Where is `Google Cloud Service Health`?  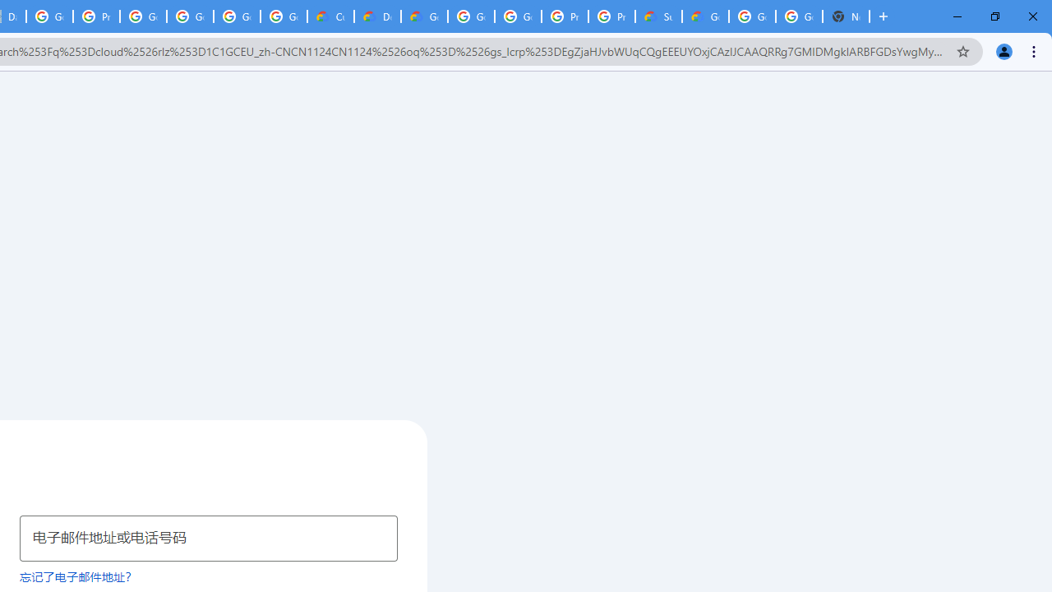
Google Cloud Service Health is located at coordinates (705, 16).